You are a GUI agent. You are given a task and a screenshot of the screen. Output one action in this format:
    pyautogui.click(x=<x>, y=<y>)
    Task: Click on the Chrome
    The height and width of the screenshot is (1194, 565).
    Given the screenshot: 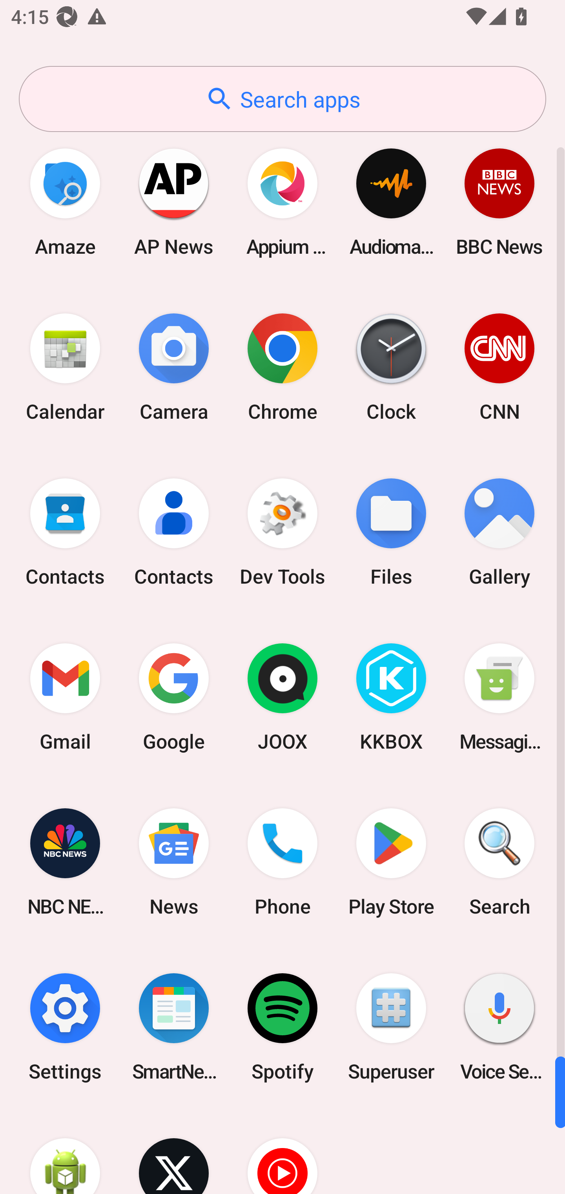 What is the action you would take?
    pyautogui.click(x=282, y=367)
    